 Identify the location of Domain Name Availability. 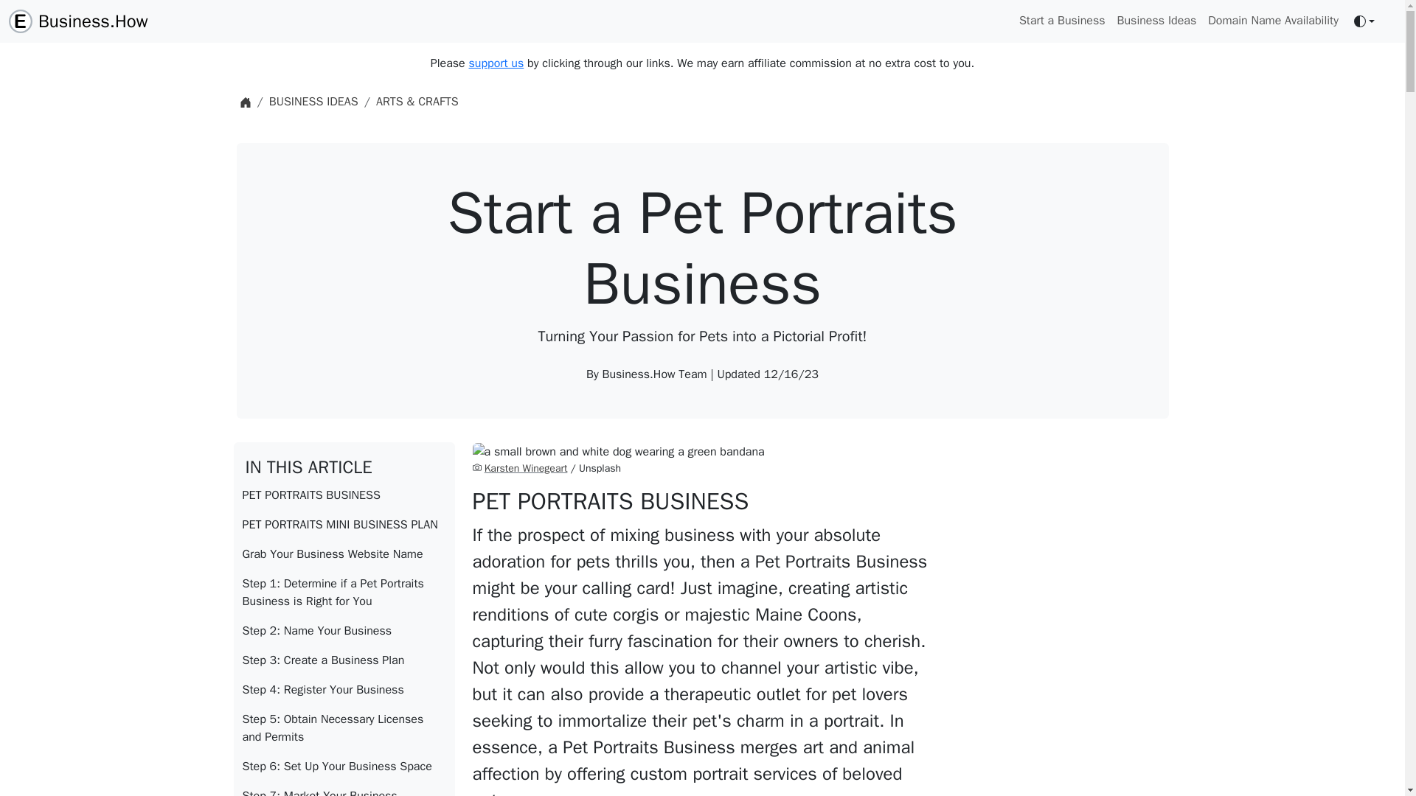
(1273, 20).